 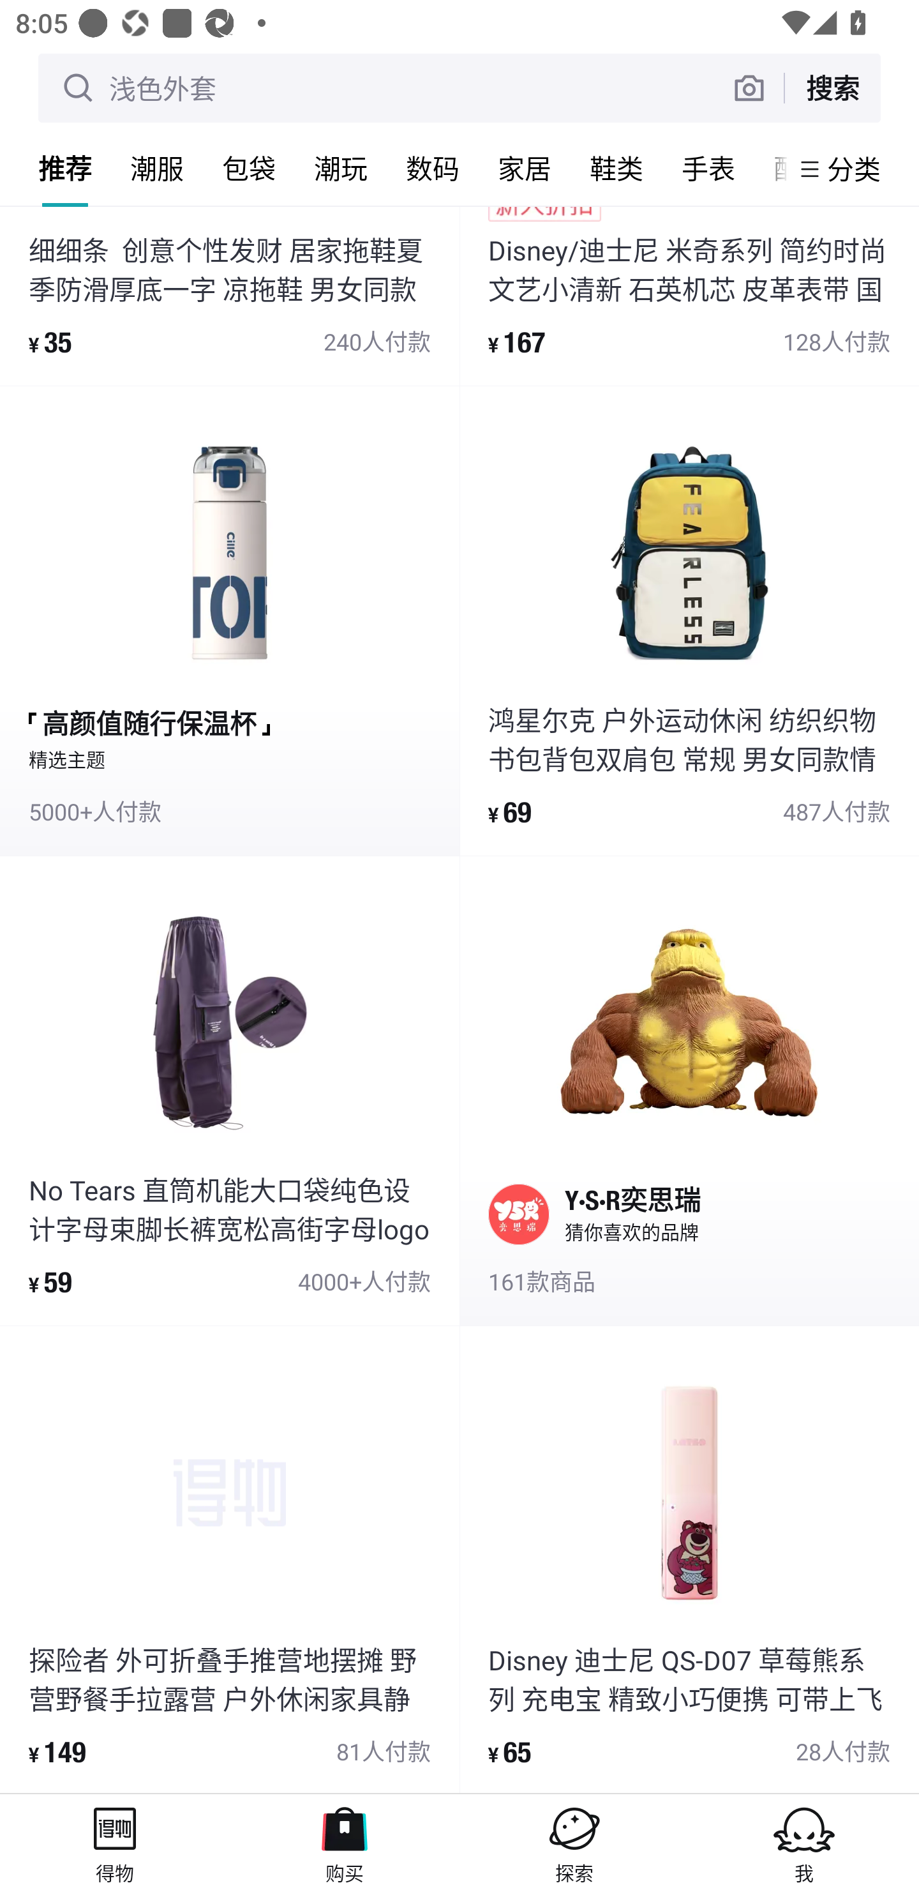 I want to click on 包袋, so click(x=249, y=168).